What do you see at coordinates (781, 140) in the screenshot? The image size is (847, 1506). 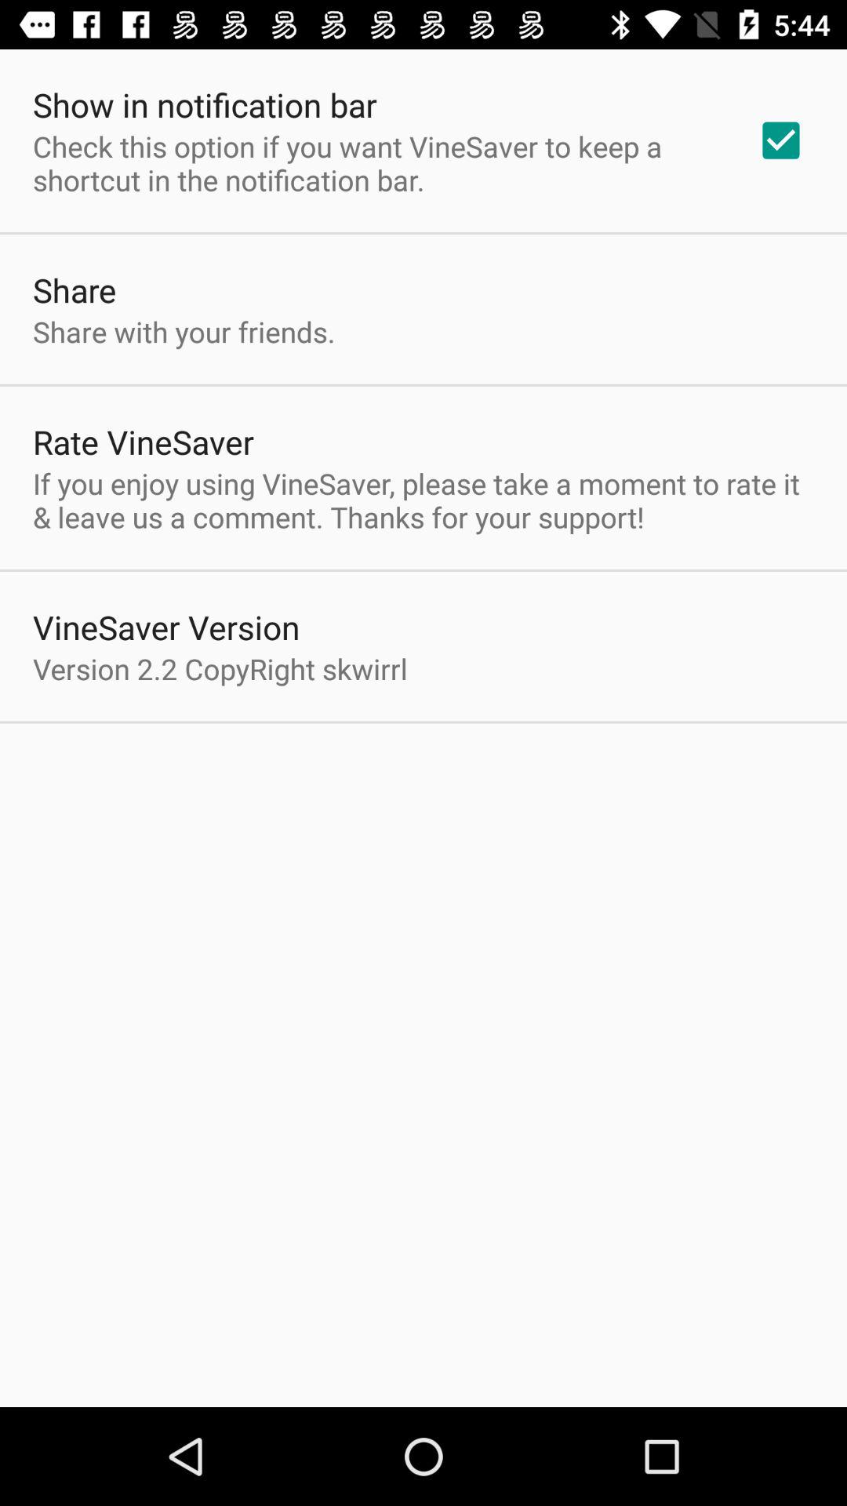 I see `choose the app to the right of check this option` at bounding box center [781, 140].